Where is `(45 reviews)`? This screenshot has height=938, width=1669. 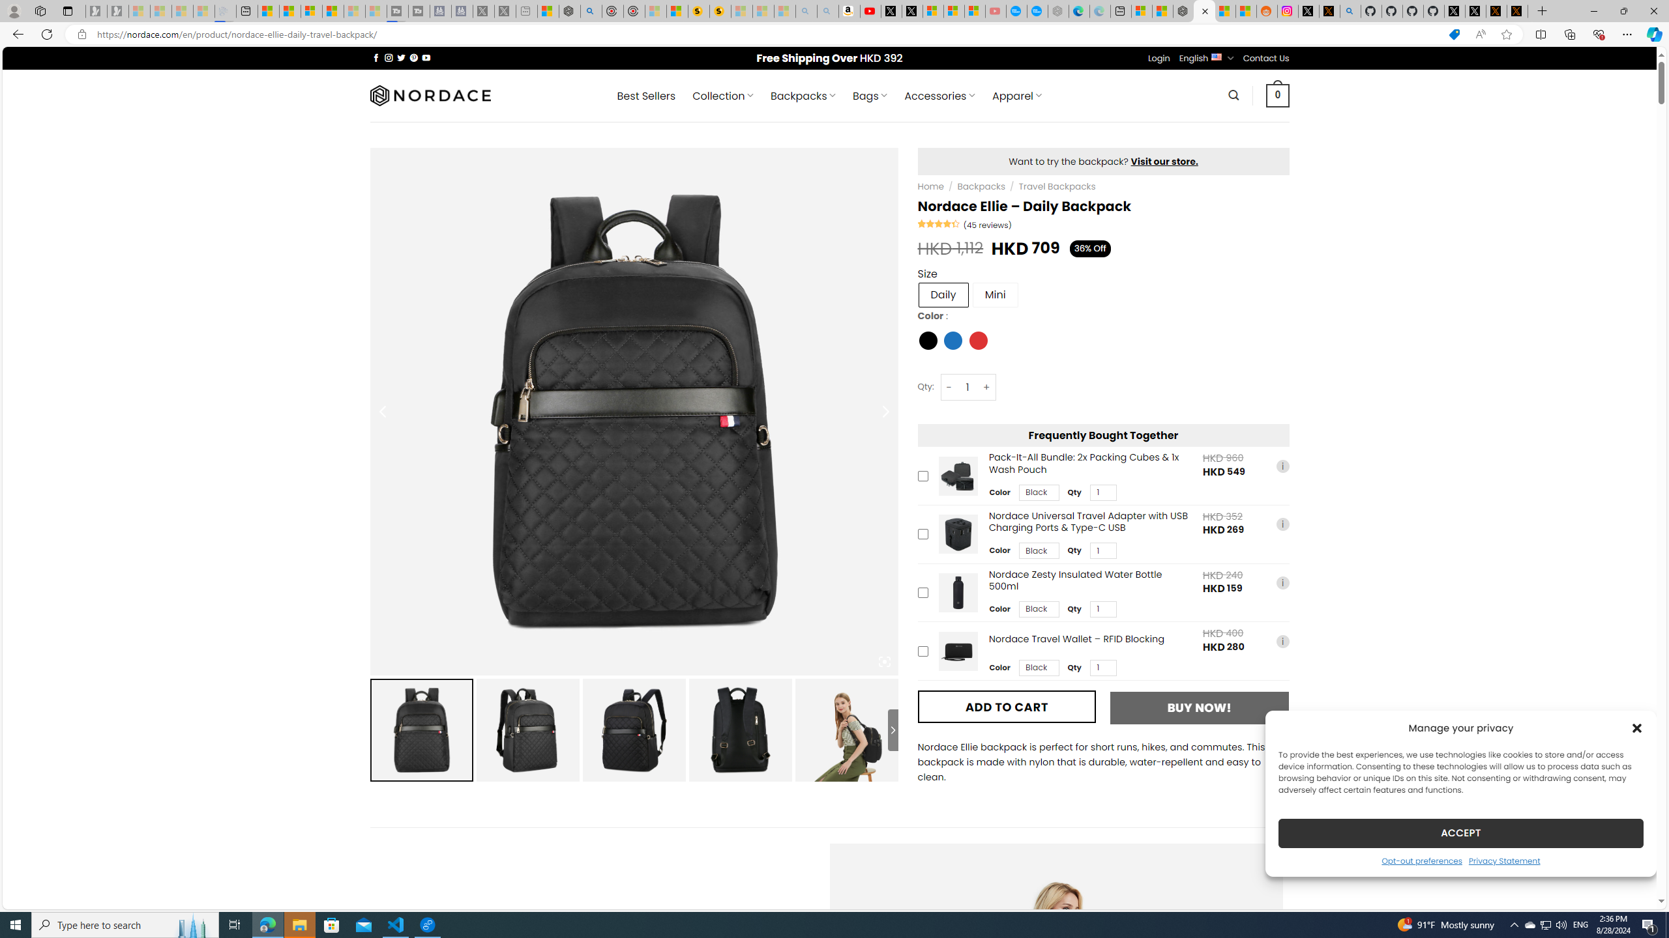 (45 reviews) is located at coordinates (987, 225).